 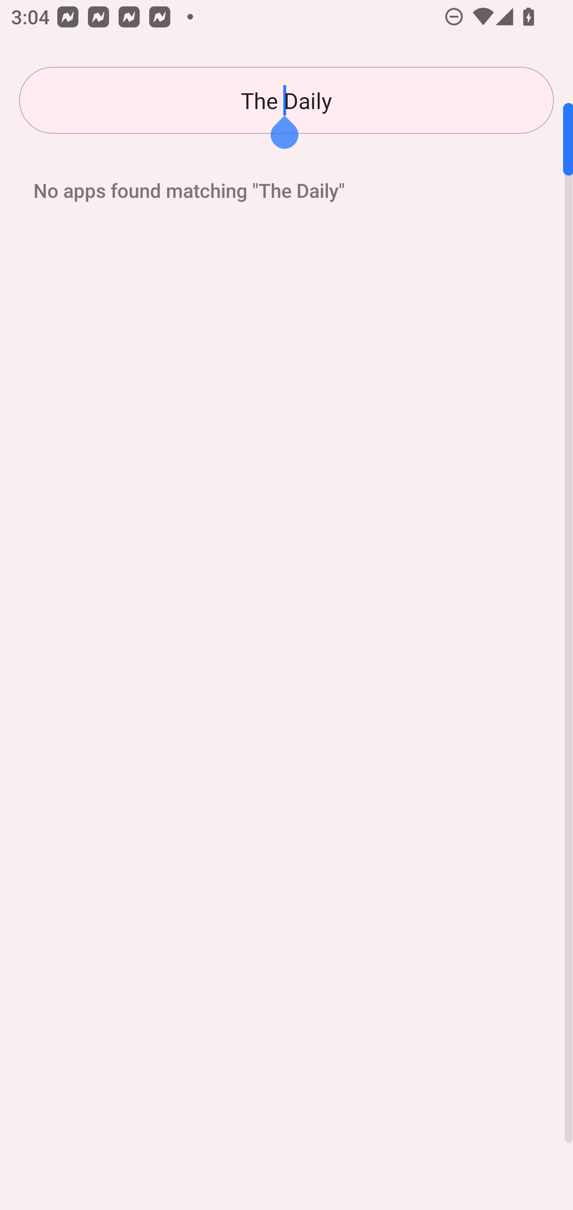 I want to click on The Daily, so click(x=286, y=100).